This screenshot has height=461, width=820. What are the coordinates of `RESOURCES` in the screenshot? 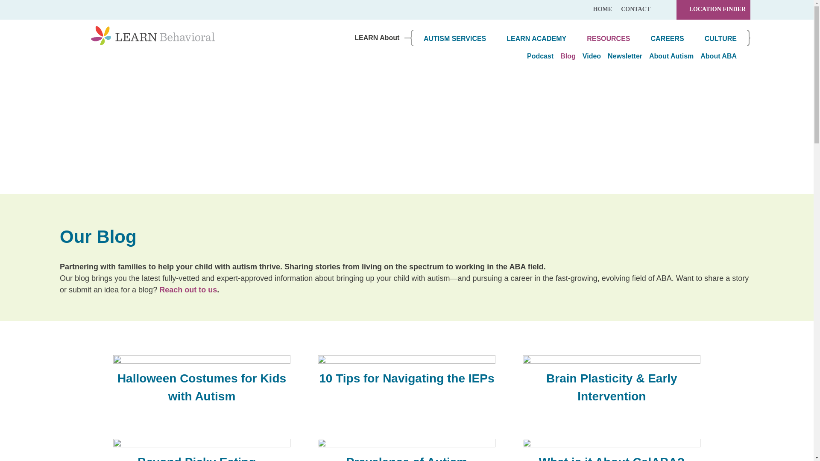 It's located at (608, 39).